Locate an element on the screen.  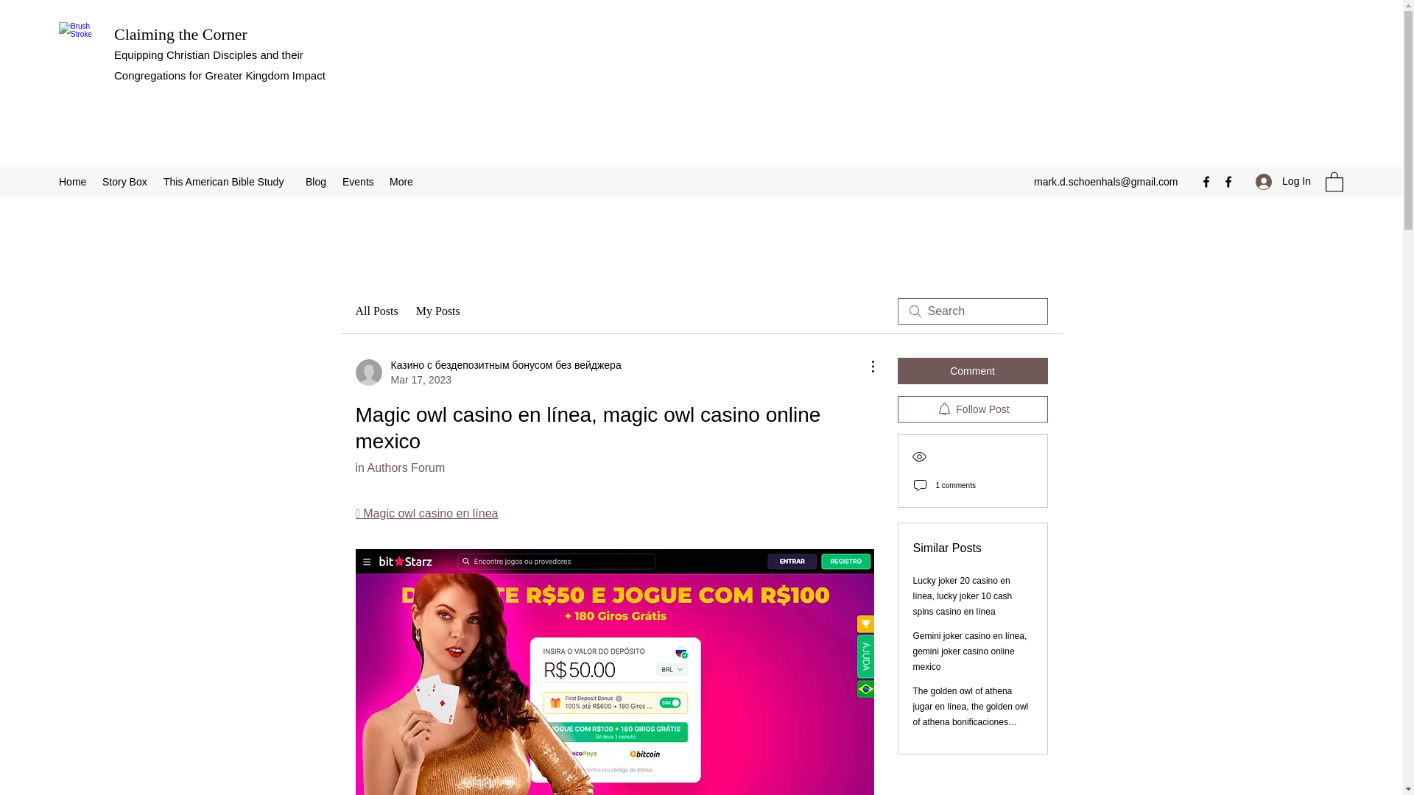
Story Box is located at coordinates (125, 182).